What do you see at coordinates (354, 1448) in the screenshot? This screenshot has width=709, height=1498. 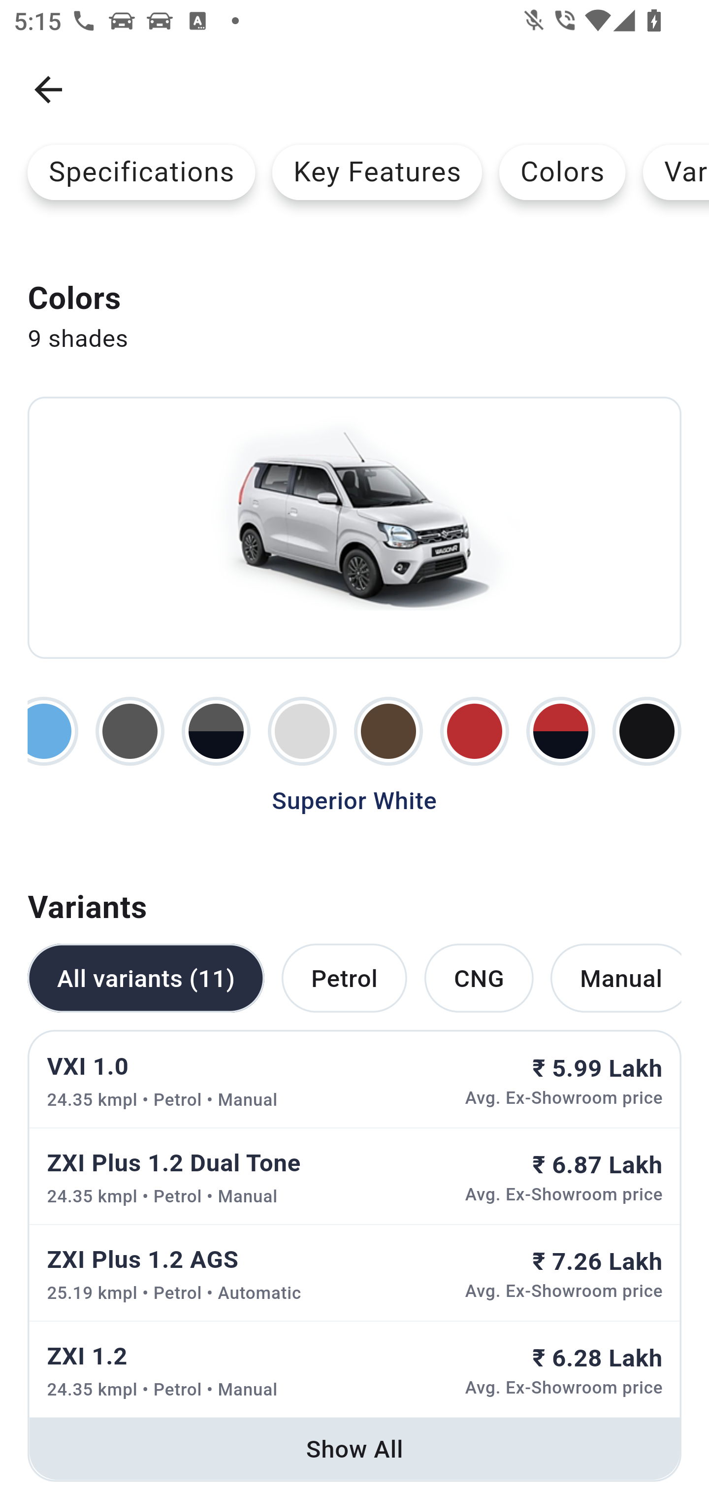 I see `Show All` at bounding box center [354, 1448].